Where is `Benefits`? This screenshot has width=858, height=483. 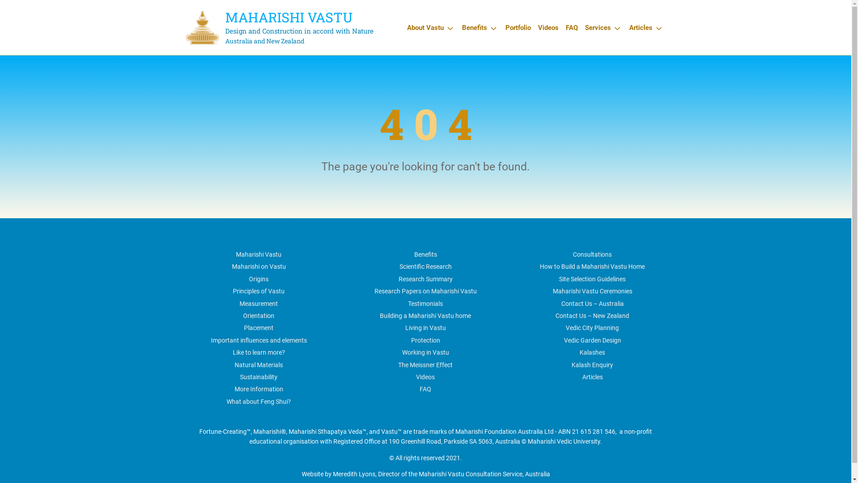 Benefits is located at coordinates (425, 254).